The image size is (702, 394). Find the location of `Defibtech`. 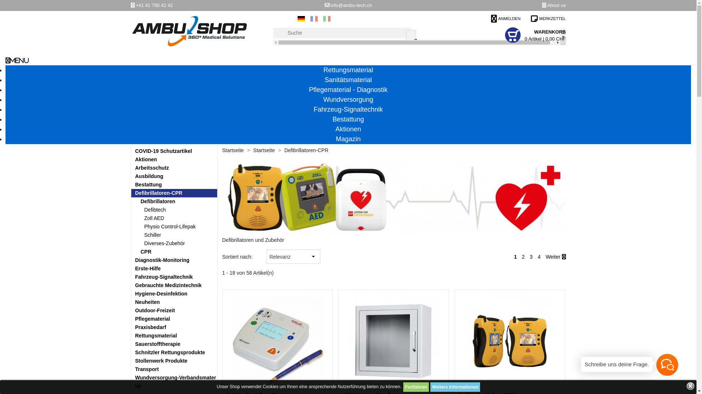

Defibtech is located at coordinates (174, 210).